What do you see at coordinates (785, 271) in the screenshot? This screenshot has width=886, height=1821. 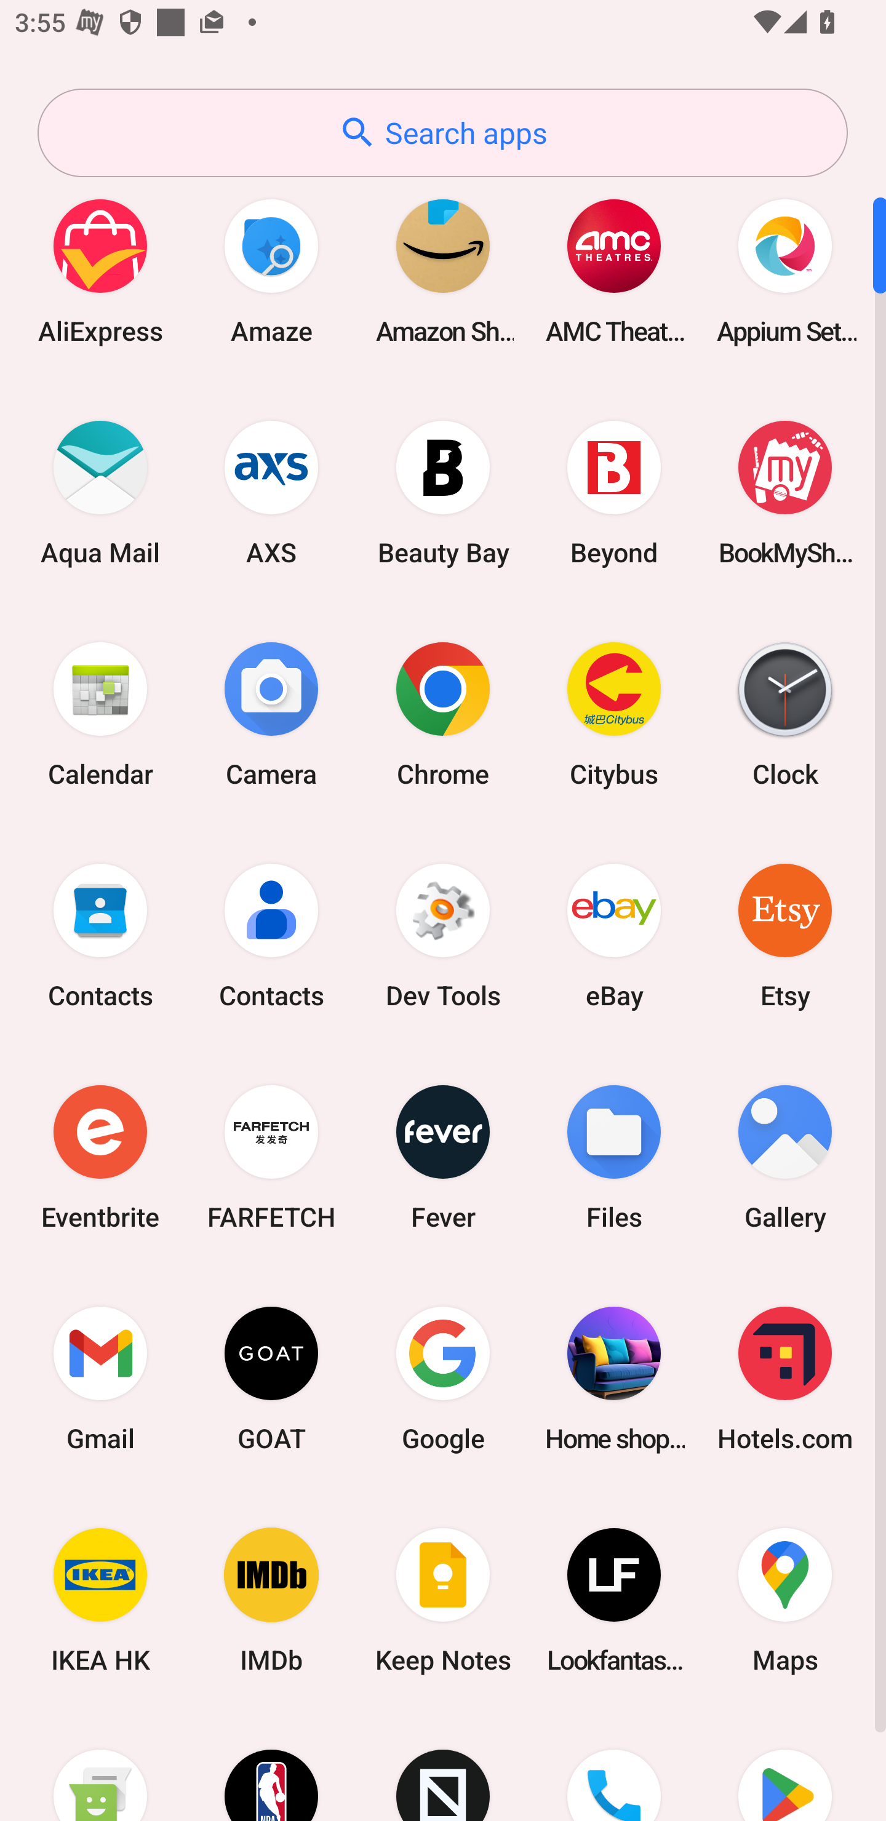 I see `Appium Settings` at bounding box center [785, 271].